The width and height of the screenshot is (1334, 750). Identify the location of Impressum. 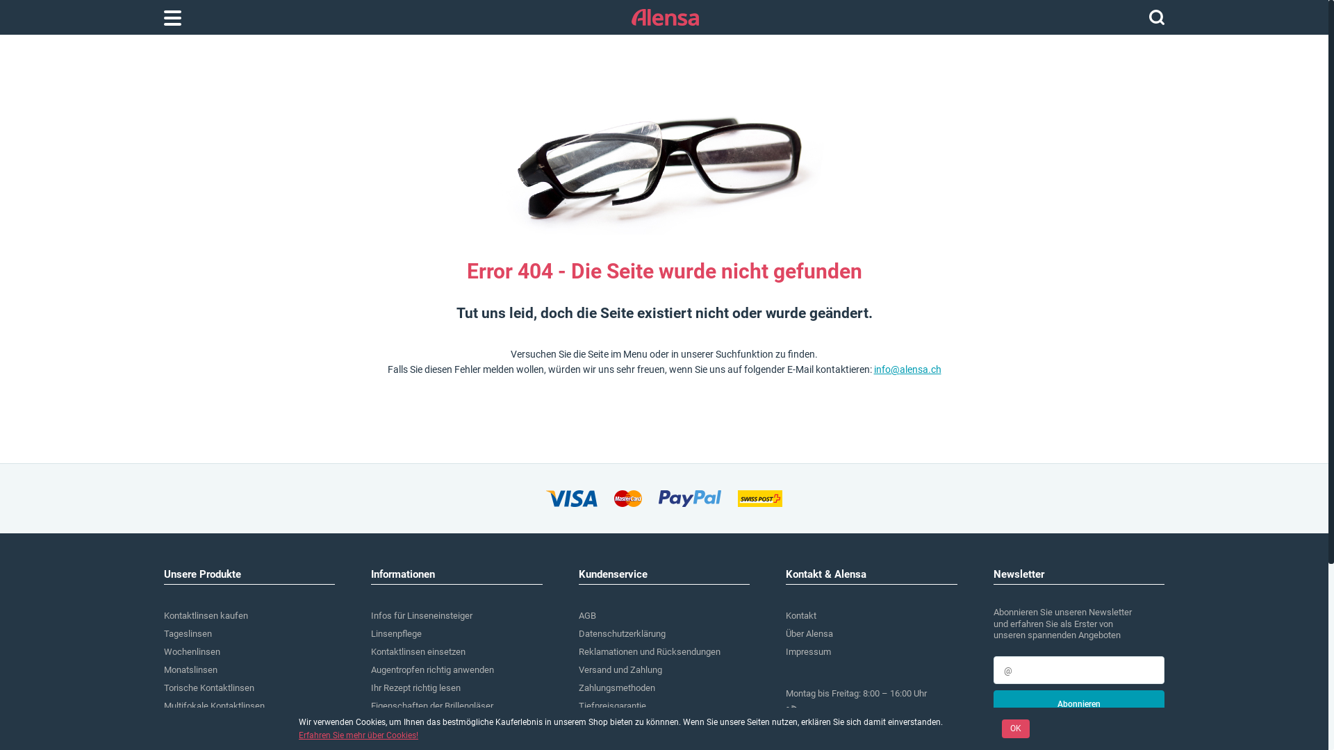
(809, 651).